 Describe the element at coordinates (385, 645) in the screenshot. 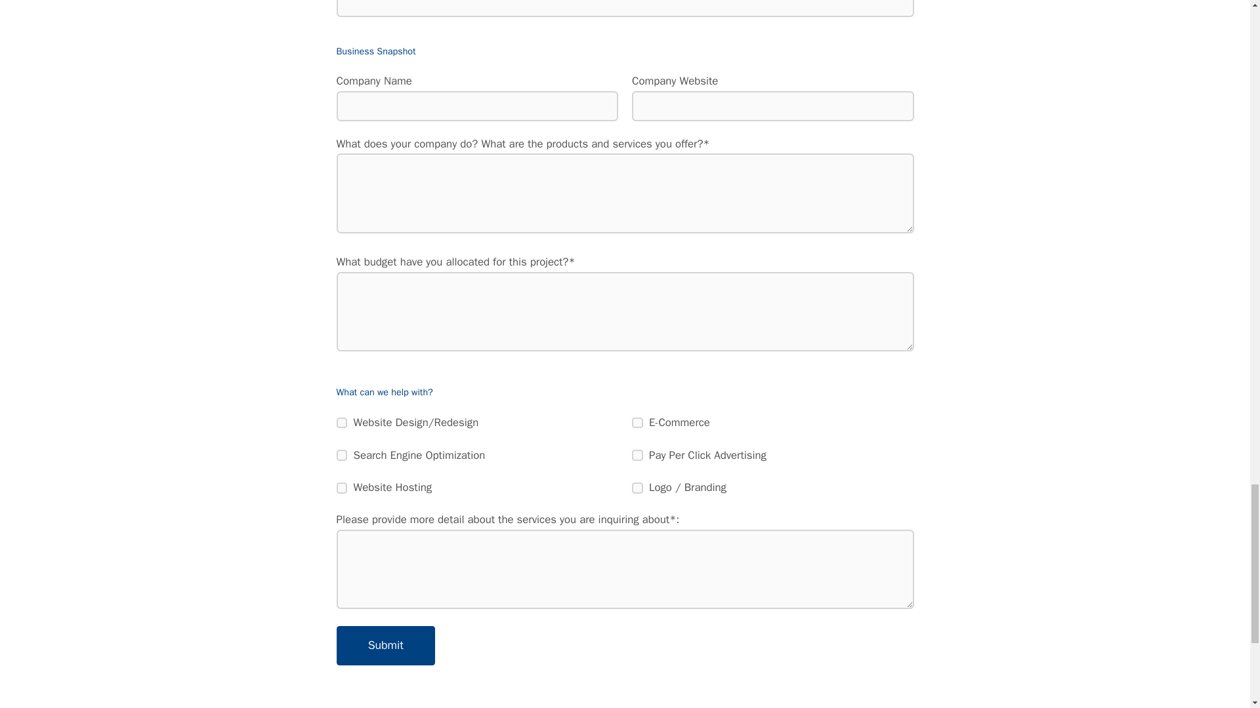

I see `Submit` at that location.